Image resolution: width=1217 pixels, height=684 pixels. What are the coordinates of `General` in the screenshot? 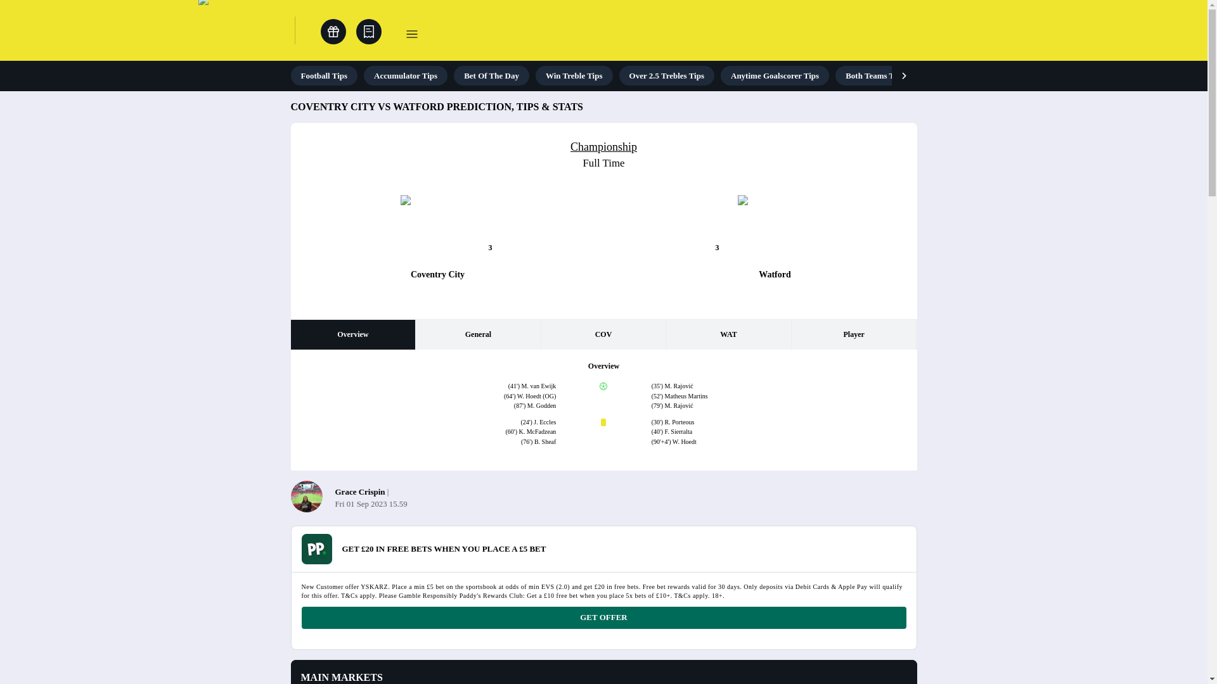 It's located at (478, 334).